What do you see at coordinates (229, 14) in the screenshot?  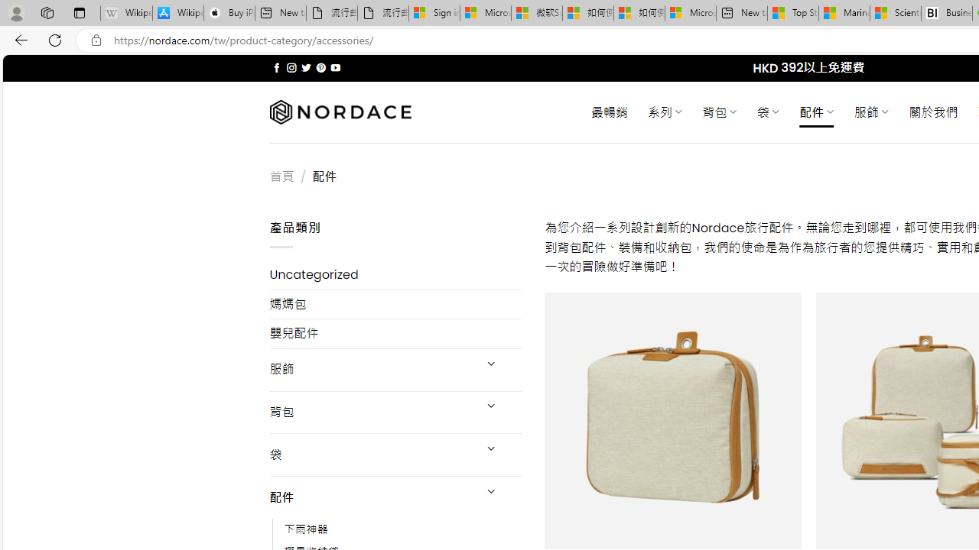 I see `Buy iPad - Apple` at bounding box center [229, 14].